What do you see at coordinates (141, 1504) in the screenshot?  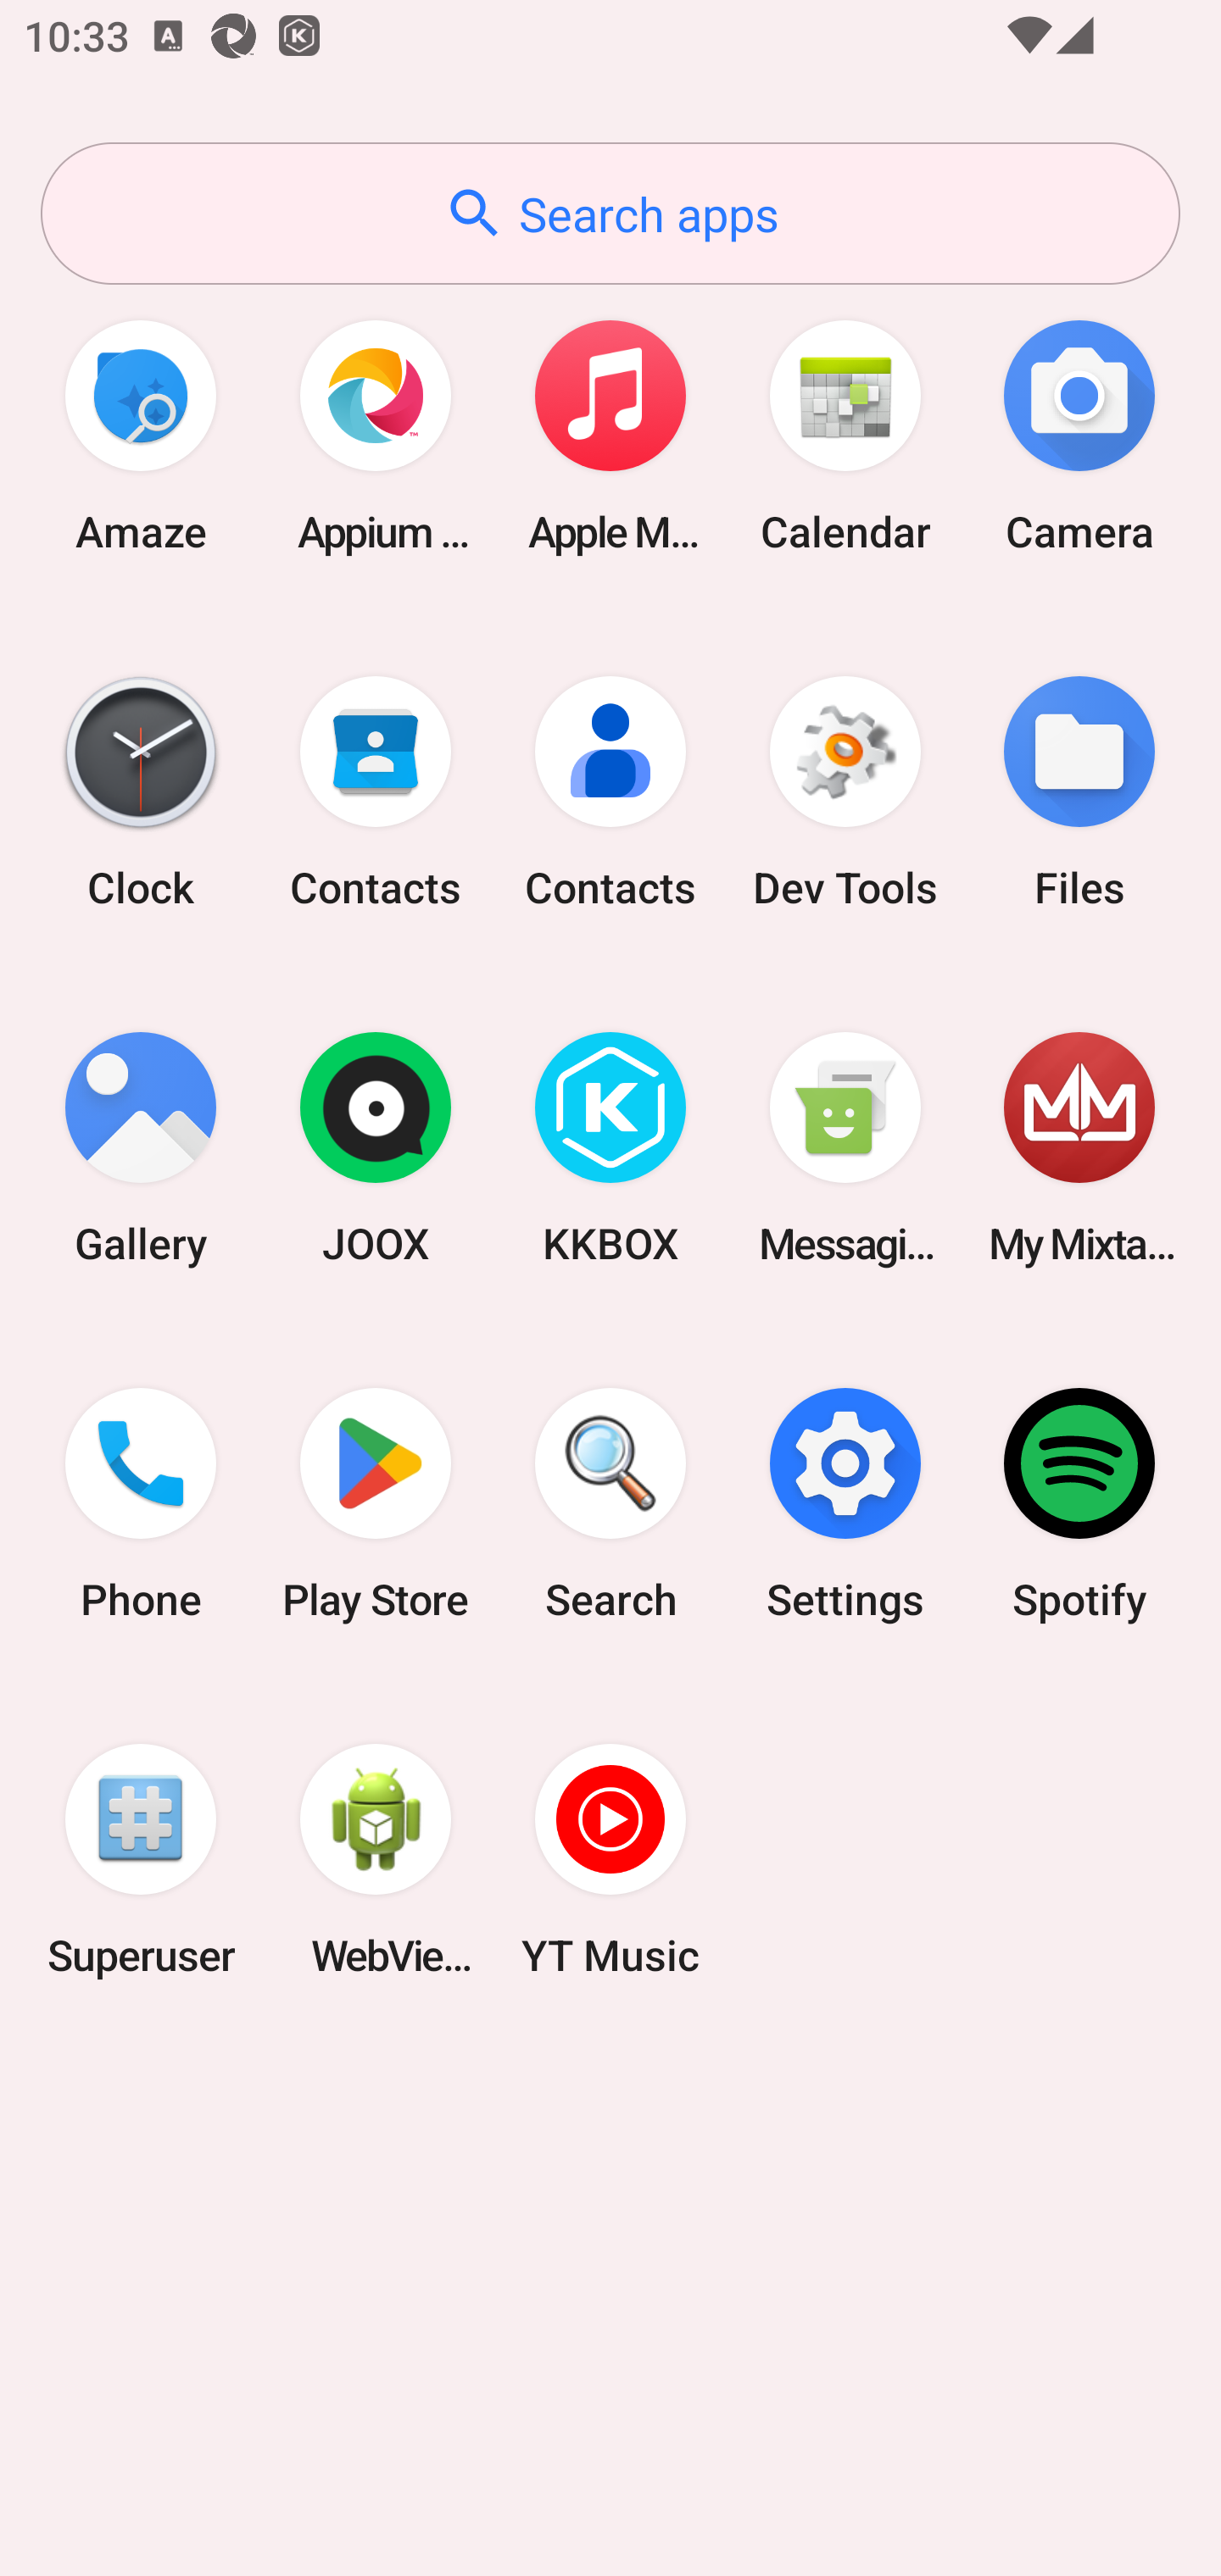 I see `Phone` at bounding box center [141, 1504].